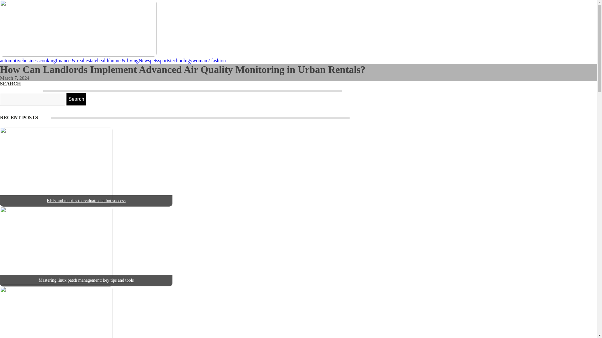  I want to click on health, so click(103, 61).